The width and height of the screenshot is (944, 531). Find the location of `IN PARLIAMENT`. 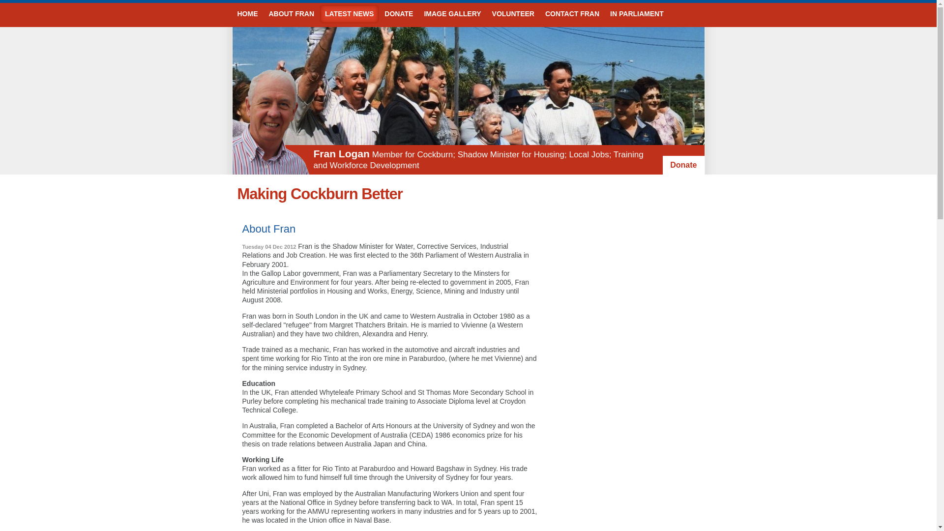

IN PARLIAMENT is located at coordinates (637, 14).